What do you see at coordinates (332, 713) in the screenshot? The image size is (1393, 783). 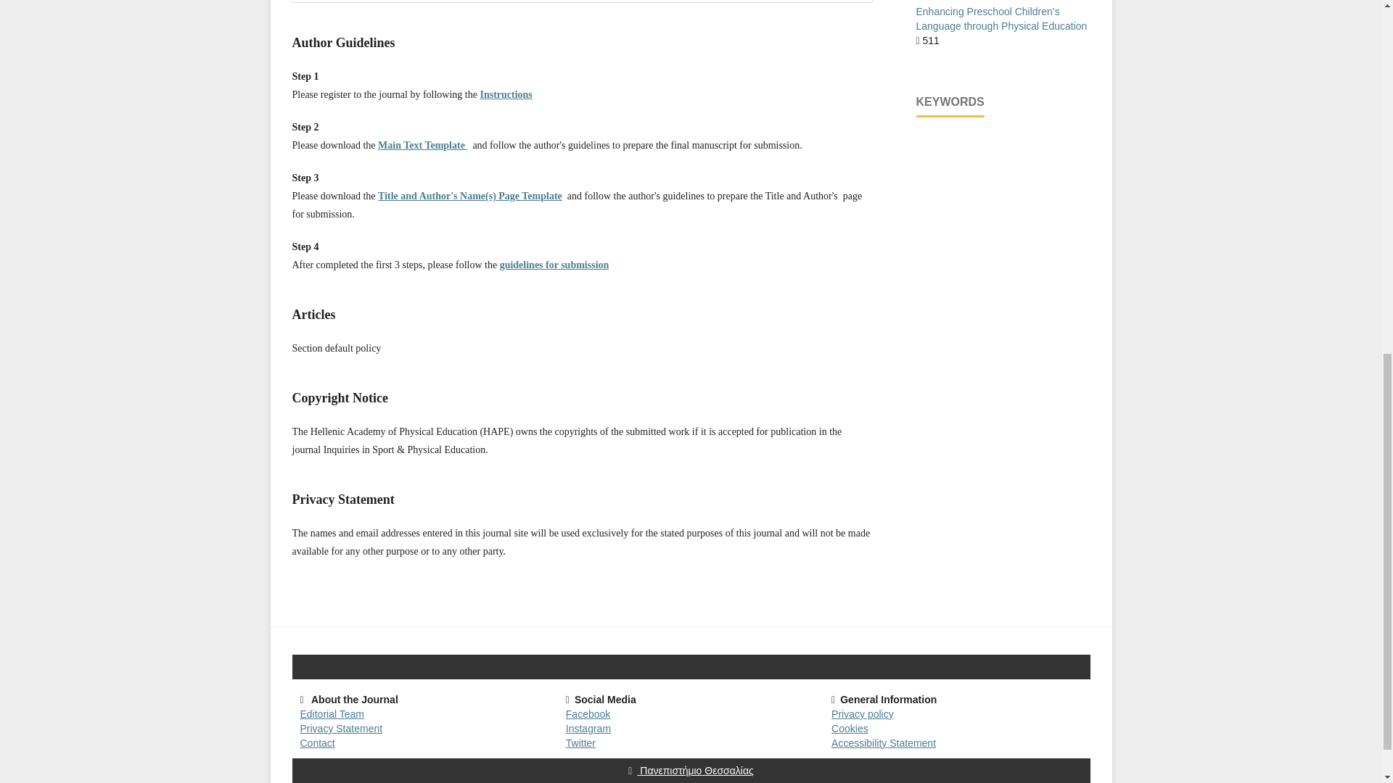 I see `Editorial Team` at bounding box center [332, 713].